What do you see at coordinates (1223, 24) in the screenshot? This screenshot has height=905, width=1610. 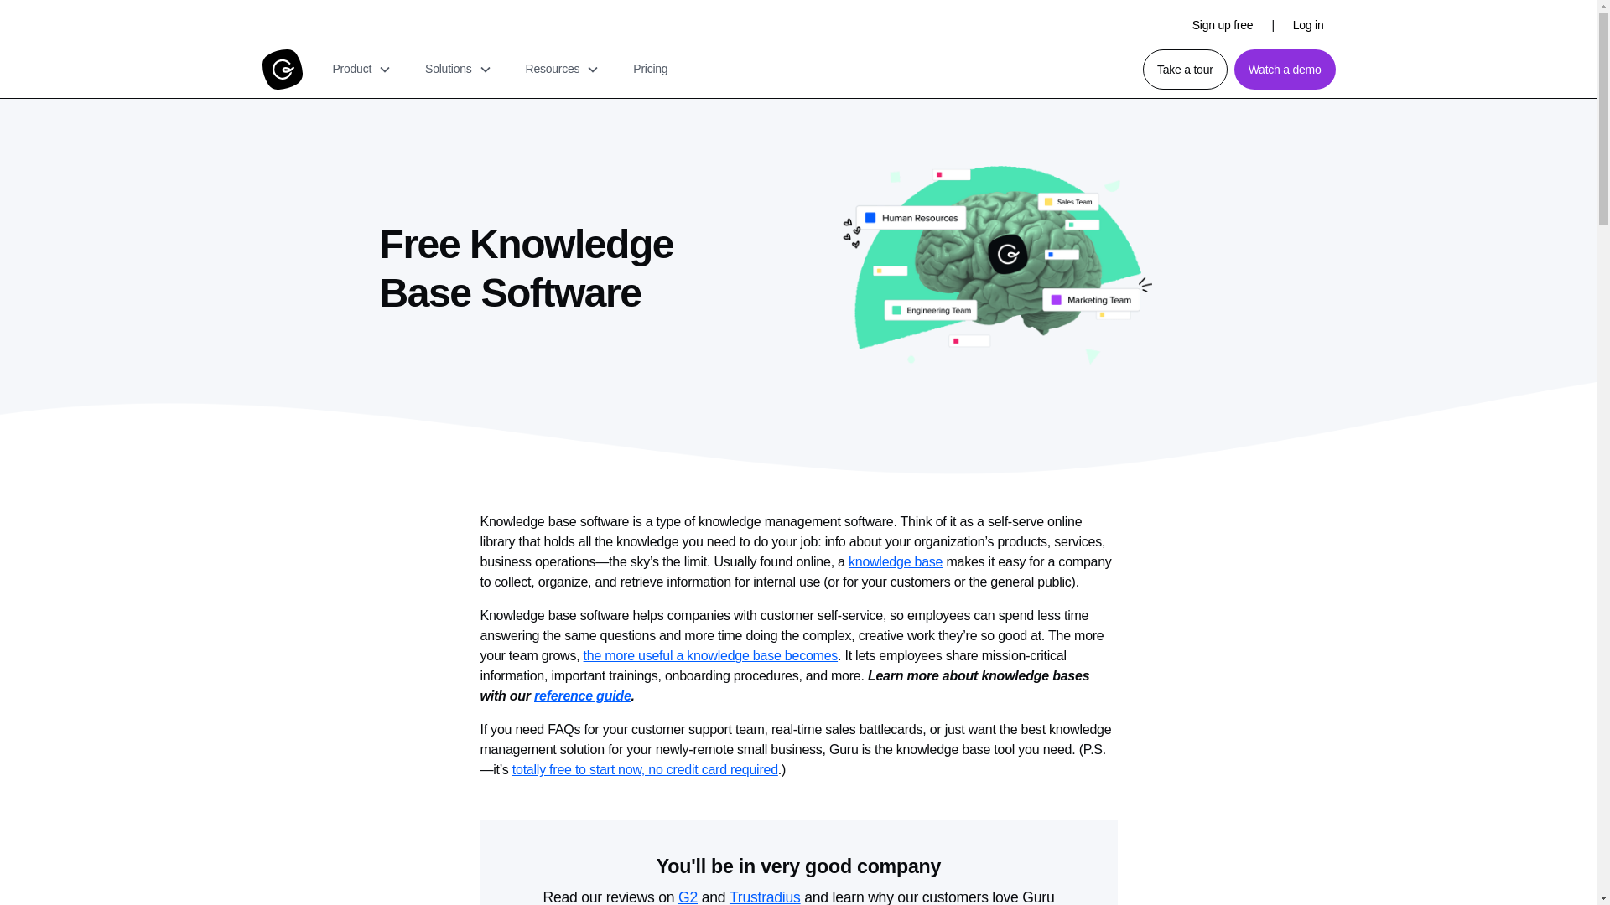 I see `Sign up free` at bounding box center [1223, 24].